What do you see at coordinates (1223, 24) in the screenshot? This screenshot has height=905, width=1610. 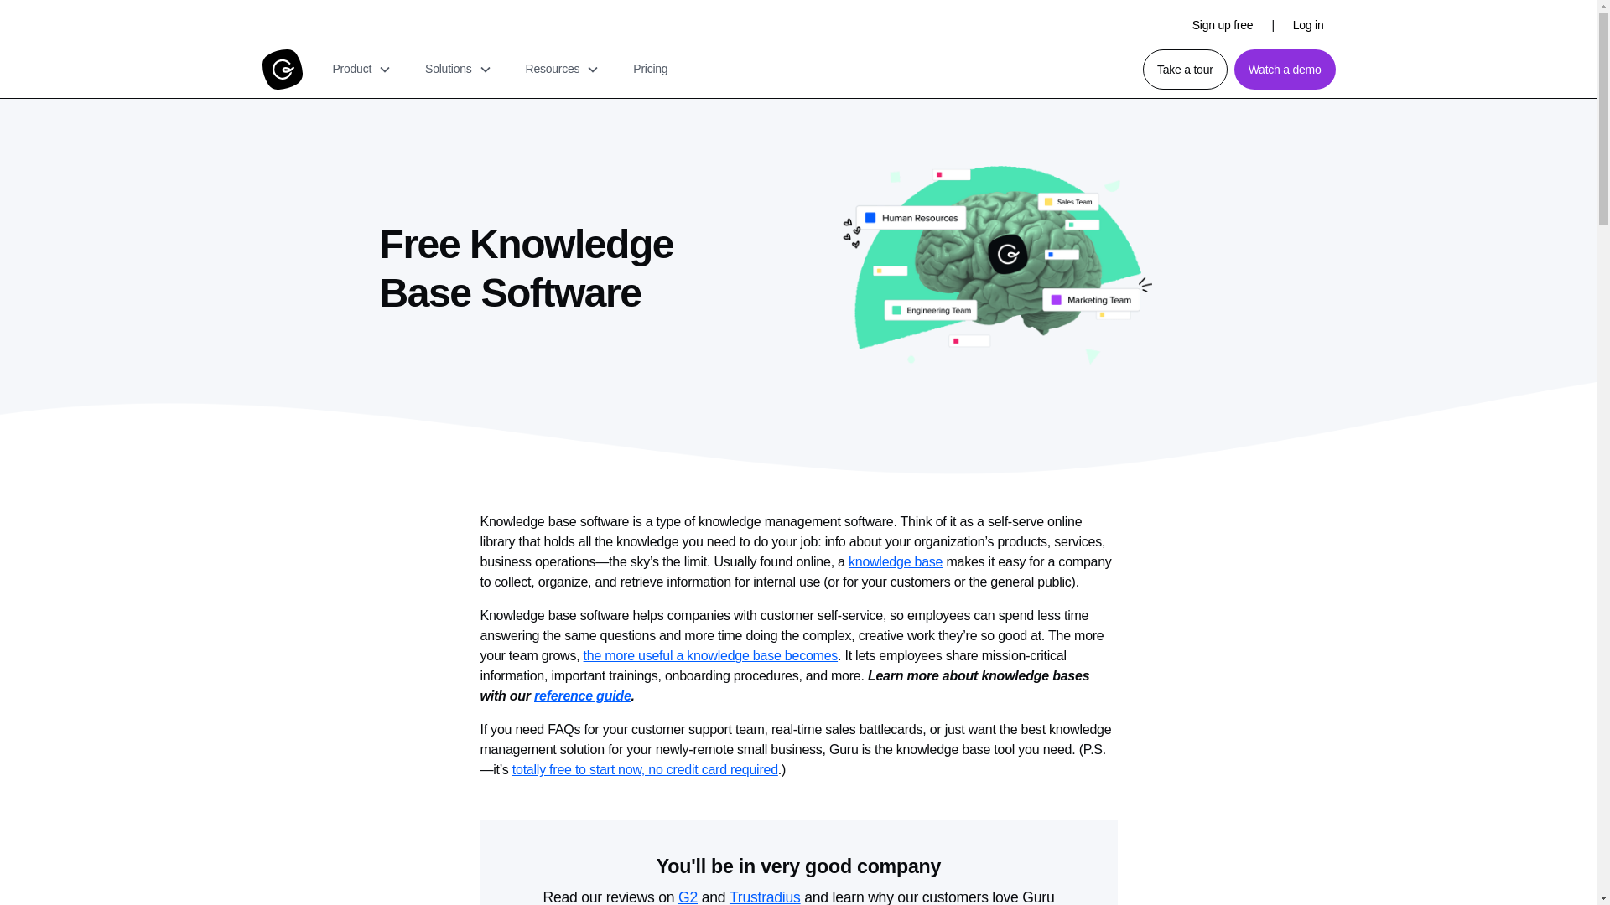 I see `Sign up free` at bounding box center [1223, 24].